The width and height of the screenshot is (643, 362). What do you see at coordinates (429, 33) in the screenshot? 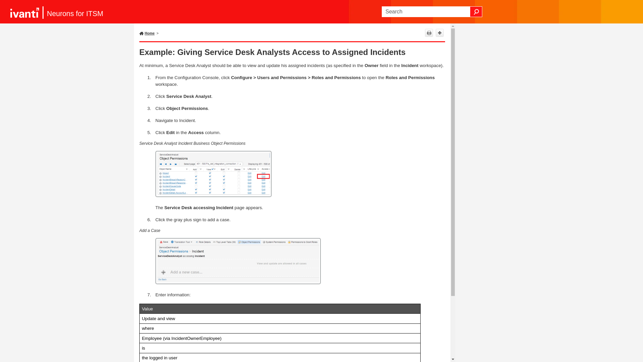
I see `Print` at bounding box center [429, 33].